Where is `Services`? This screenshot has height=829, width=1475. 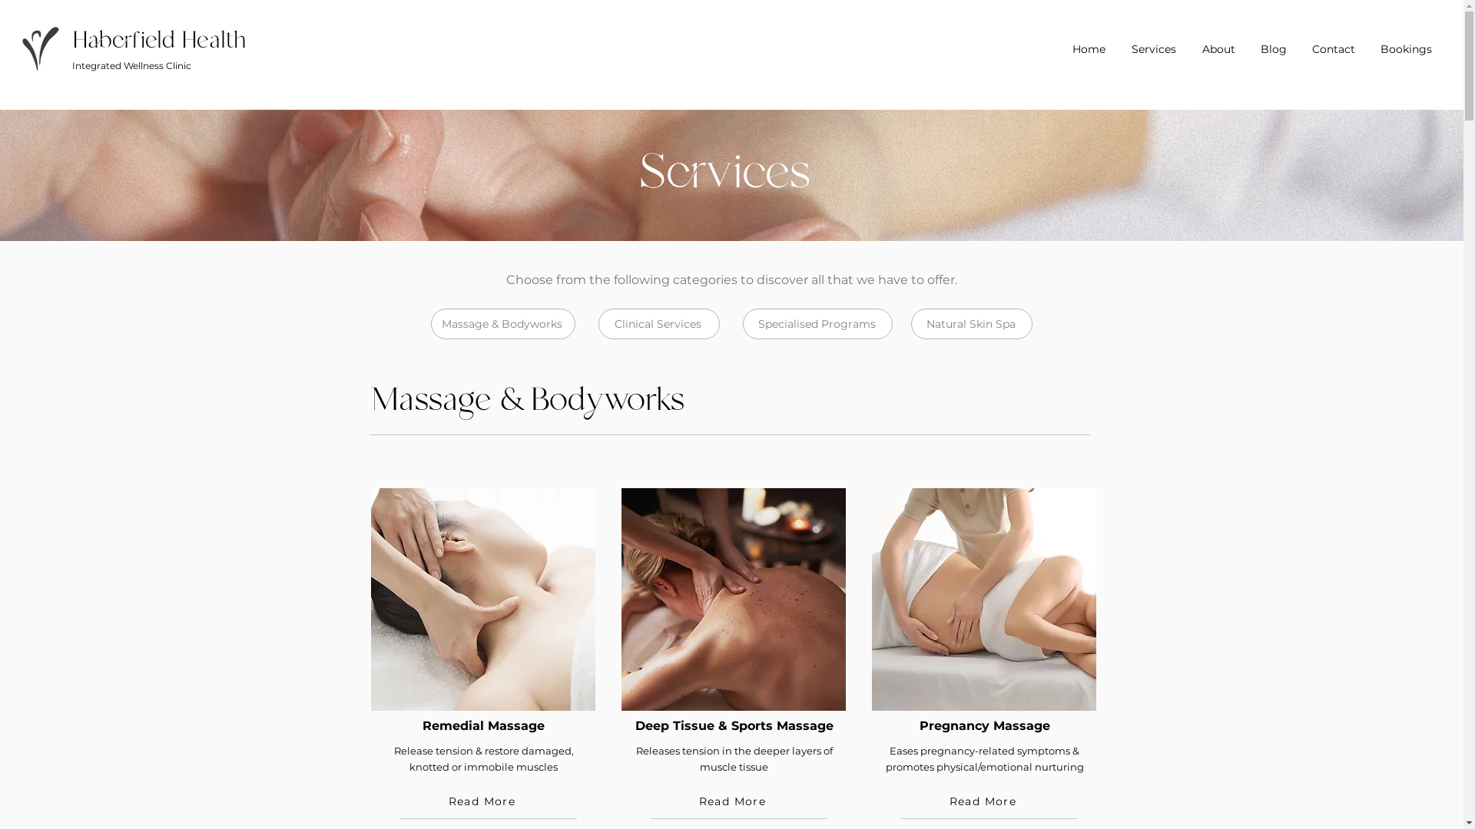
Services is located at coordinates (1154, 42).